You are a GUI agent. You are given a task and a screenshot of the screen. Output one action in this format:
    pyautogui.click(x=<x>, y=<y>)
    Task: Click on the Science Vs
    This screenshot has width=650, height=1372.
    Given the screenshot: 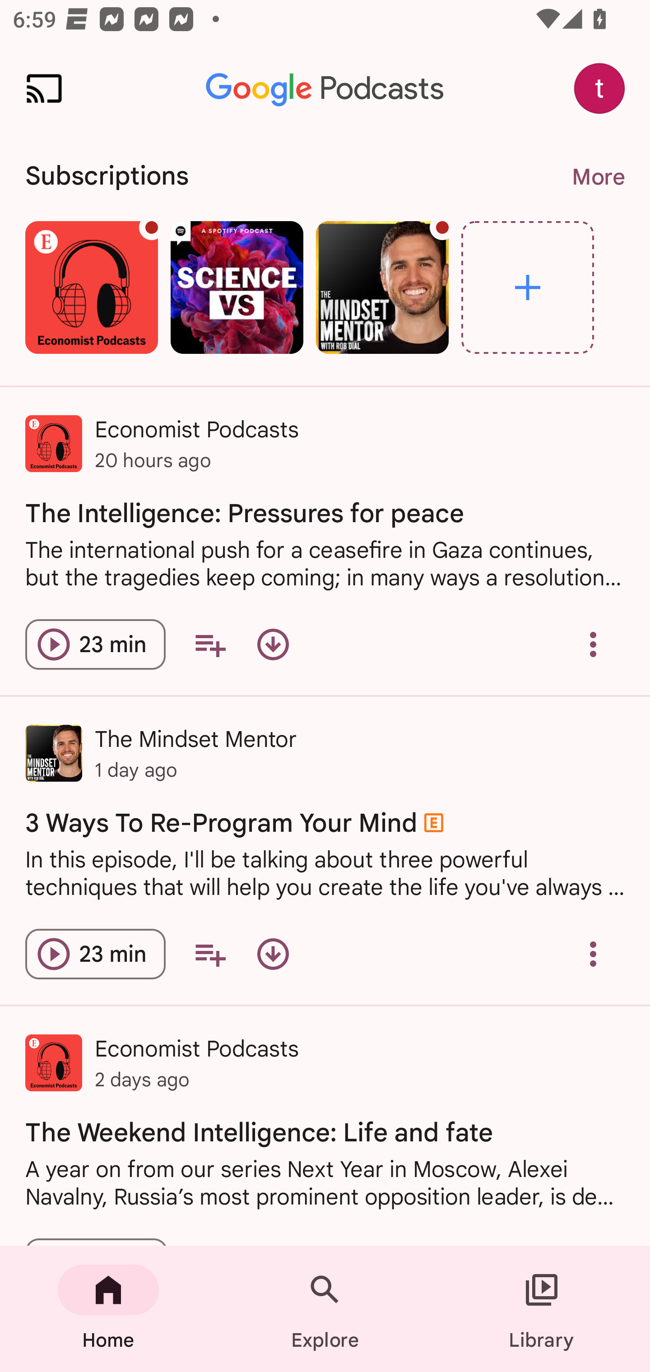 What is the action you would take?
    pyautogui.click(x=237, y=287)
    